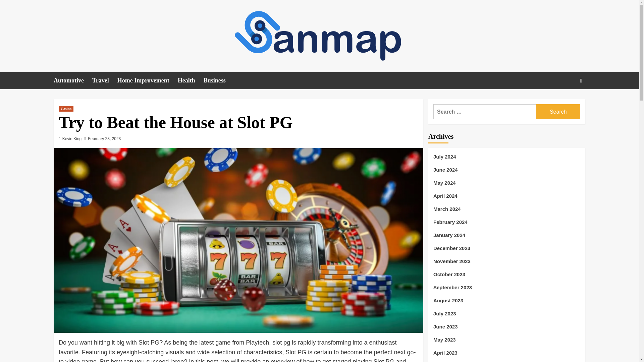  What do you see at coordinates (581, 80) in the screenshot?
I see `Search` at bounding box center [581, 80].